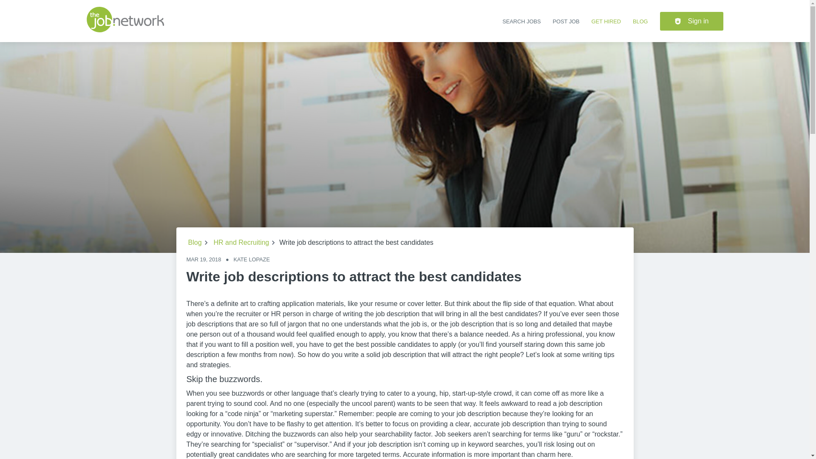 The image size is (816, 459). What do you see at coordinates (521, 21) in the screenshot?
I see `SEARCH JOBS` at bounding box center [521, 21].